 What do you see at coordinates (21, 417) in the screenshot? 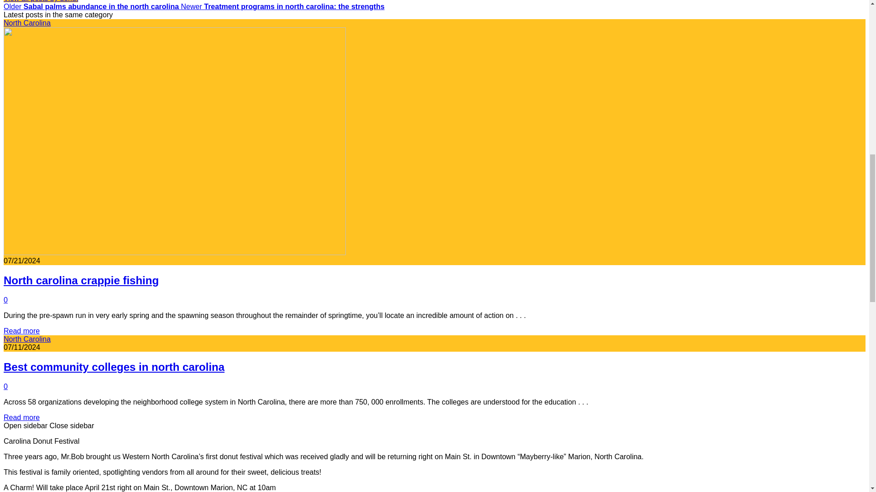
I see `Read more` at bounding box center [21, 417].